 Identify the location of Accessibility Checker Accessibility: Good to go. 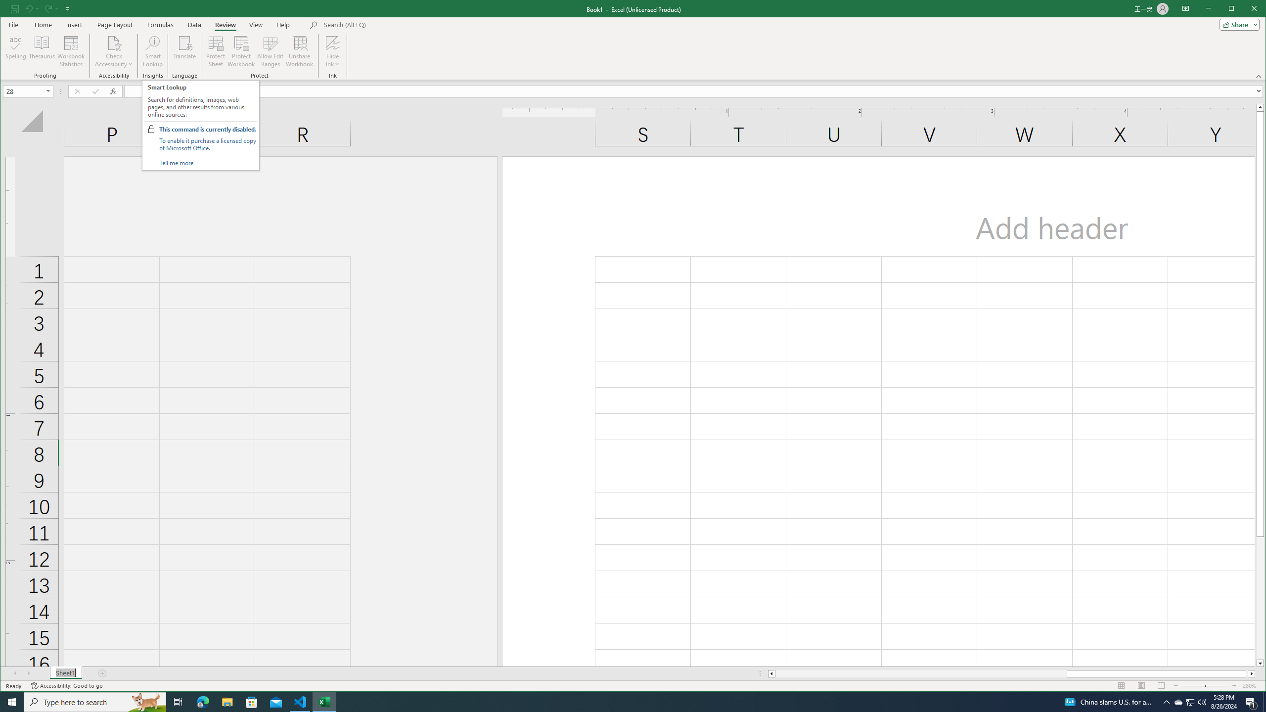
(66, 686).